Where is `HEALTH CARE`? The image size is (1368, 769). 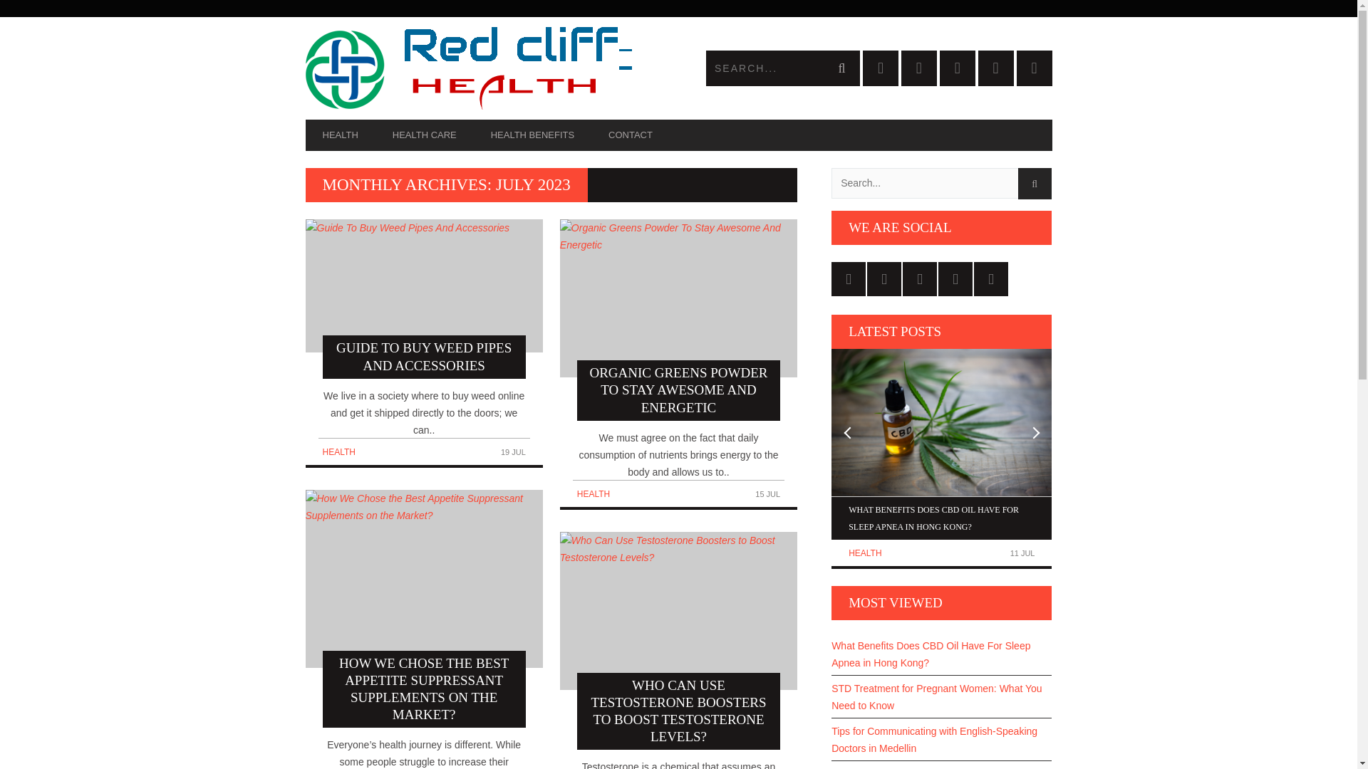
HEALTH CARE is located at coordinates (424, 135).